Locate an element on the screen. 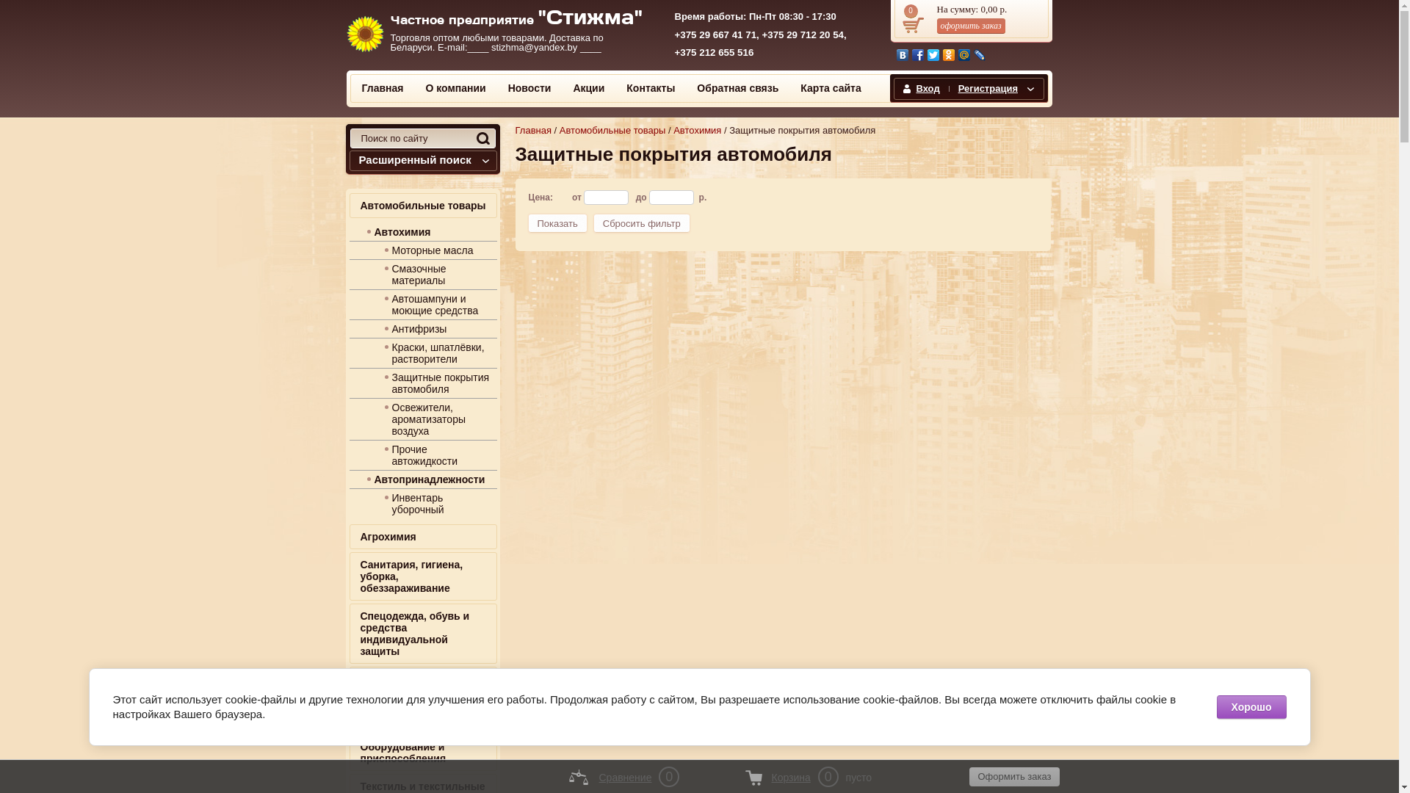 The height and width of the screenshot is (793, 1410). Twitter is located at coordinates (933, 55).